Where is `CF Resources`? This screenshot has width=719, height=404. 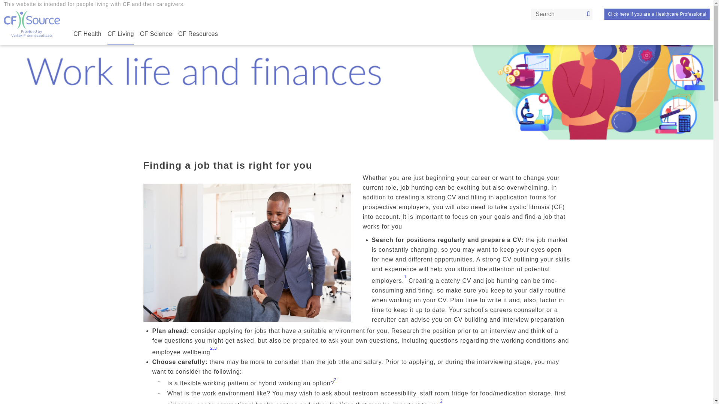 CF Resources is located at coordinates (198, 34).